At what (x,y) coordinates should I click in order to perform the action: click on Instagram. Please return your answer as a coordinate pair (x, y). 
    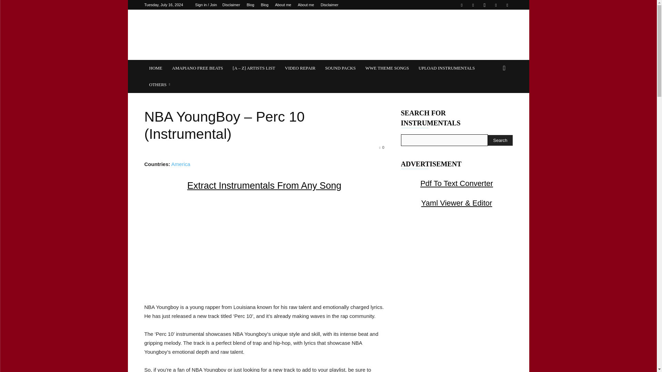
    Looking at the image, I should click on (484, 5).